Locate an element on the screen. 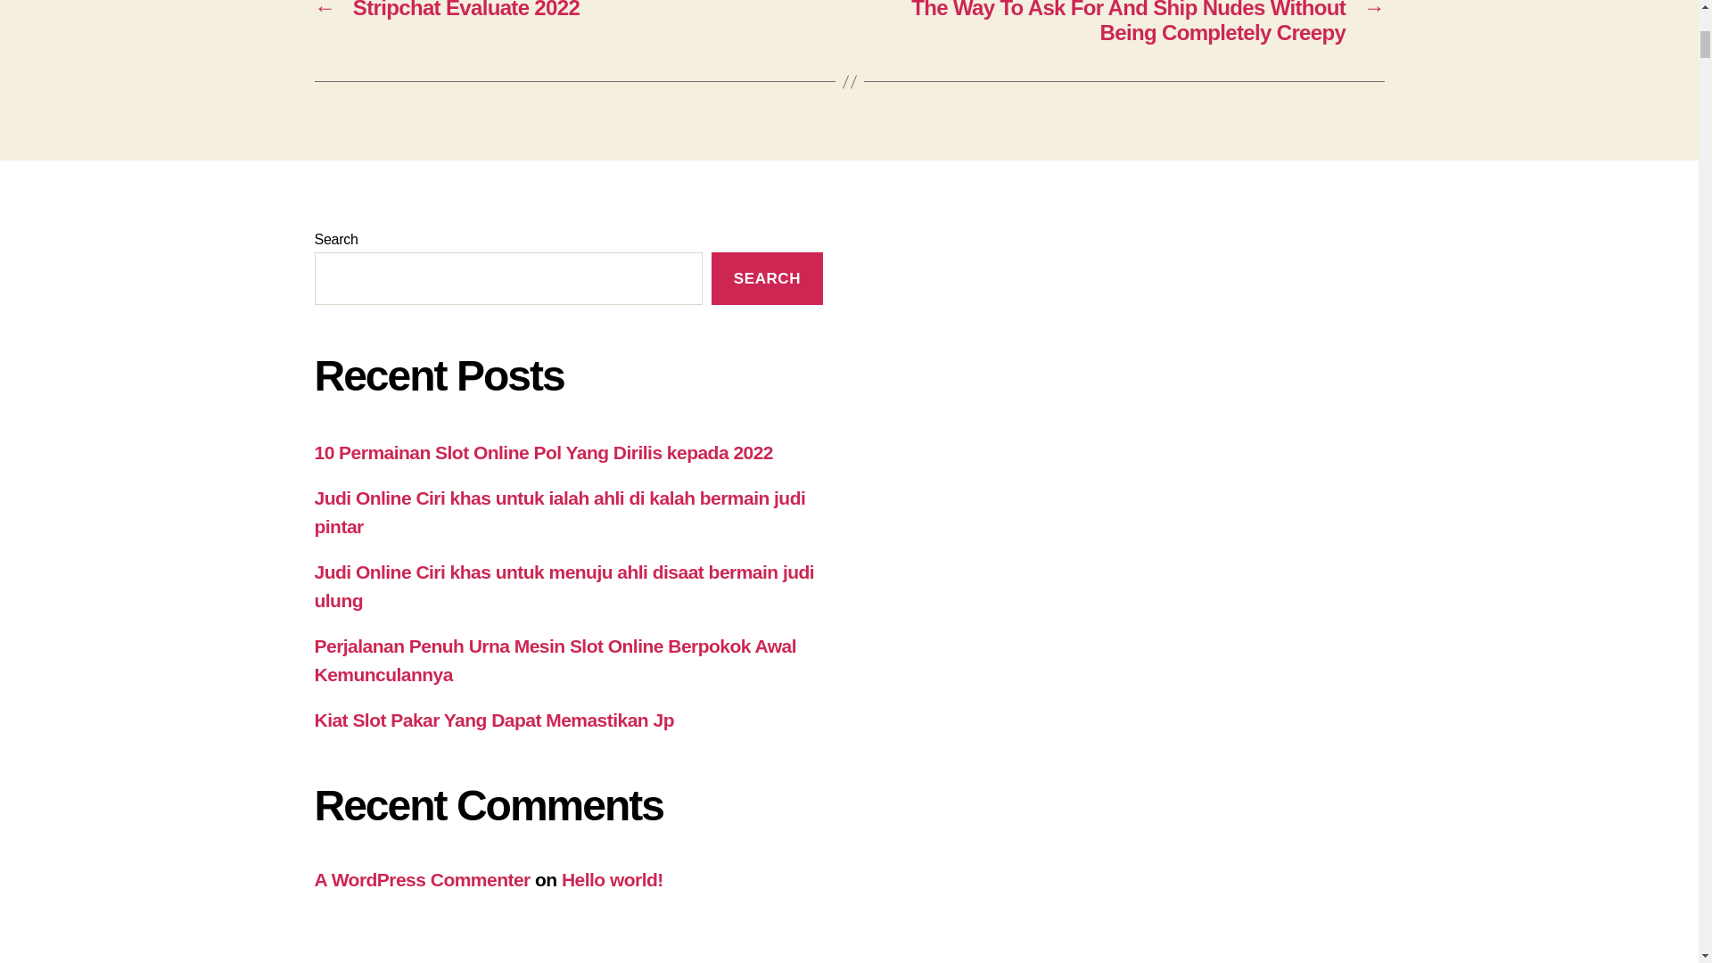  SEARCH is located at coordinates (767, 278).